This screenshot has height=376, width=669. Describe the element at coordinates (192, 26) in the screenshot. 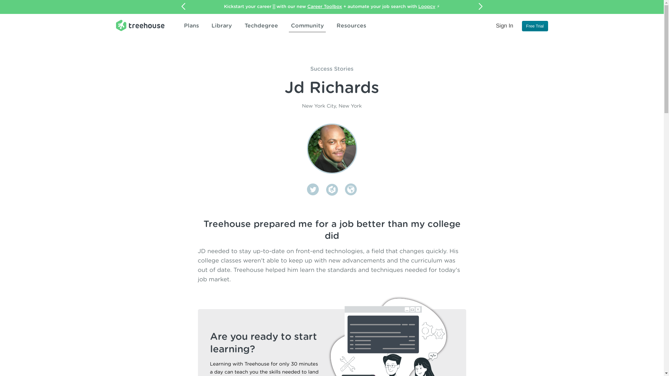

I see `Plans` at that location.